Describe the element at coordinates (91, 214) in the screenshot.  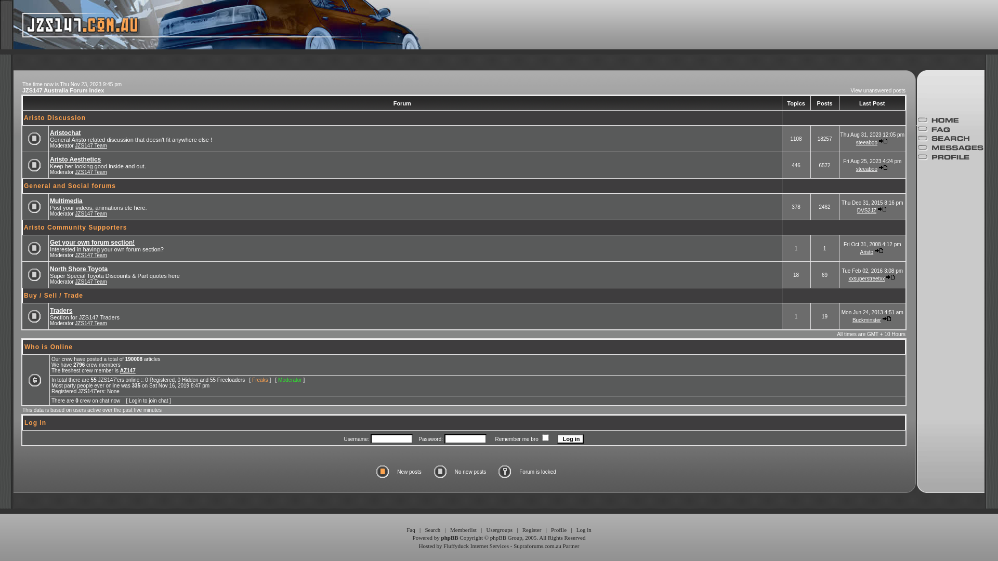
I see `JZS147 Team` at that location.